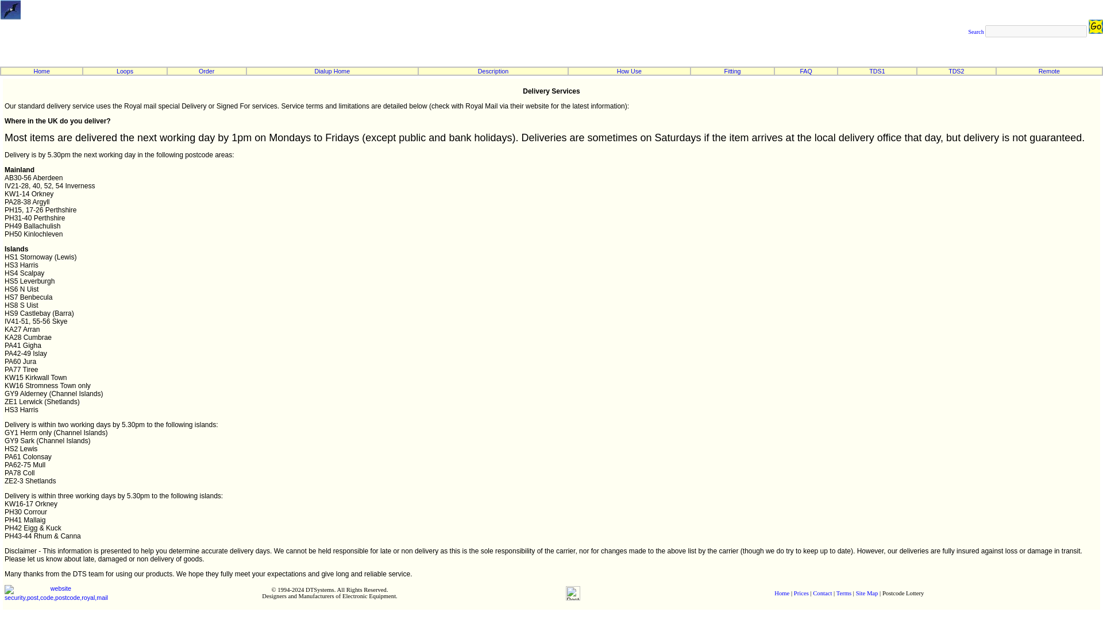 The image size is (1103, 620). I want to click on Contact, so click(822, 593).